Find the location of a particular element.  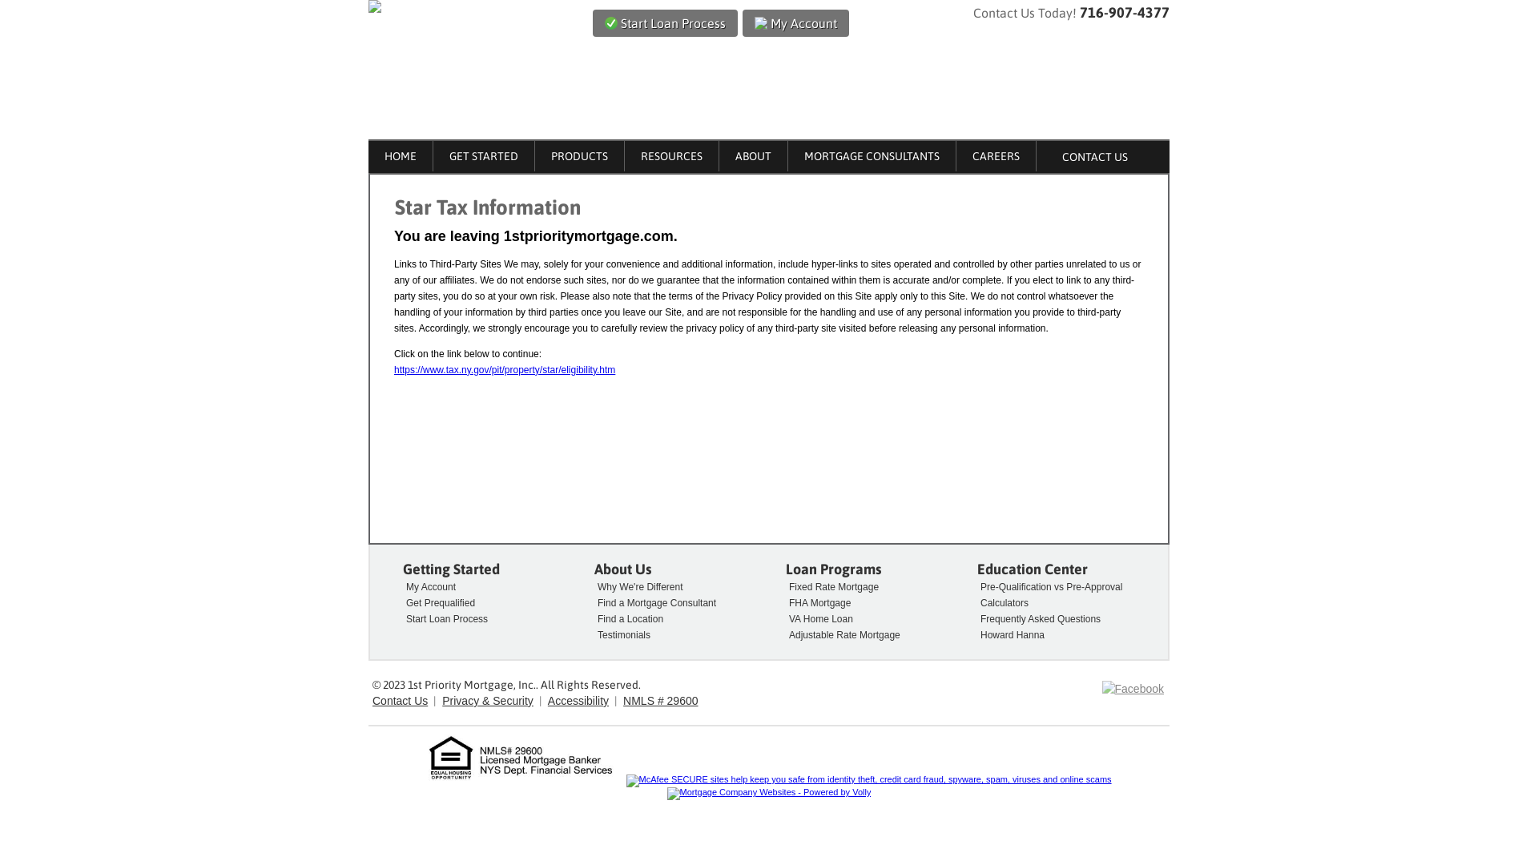

Facebook is located at coordinates (1133, 689).